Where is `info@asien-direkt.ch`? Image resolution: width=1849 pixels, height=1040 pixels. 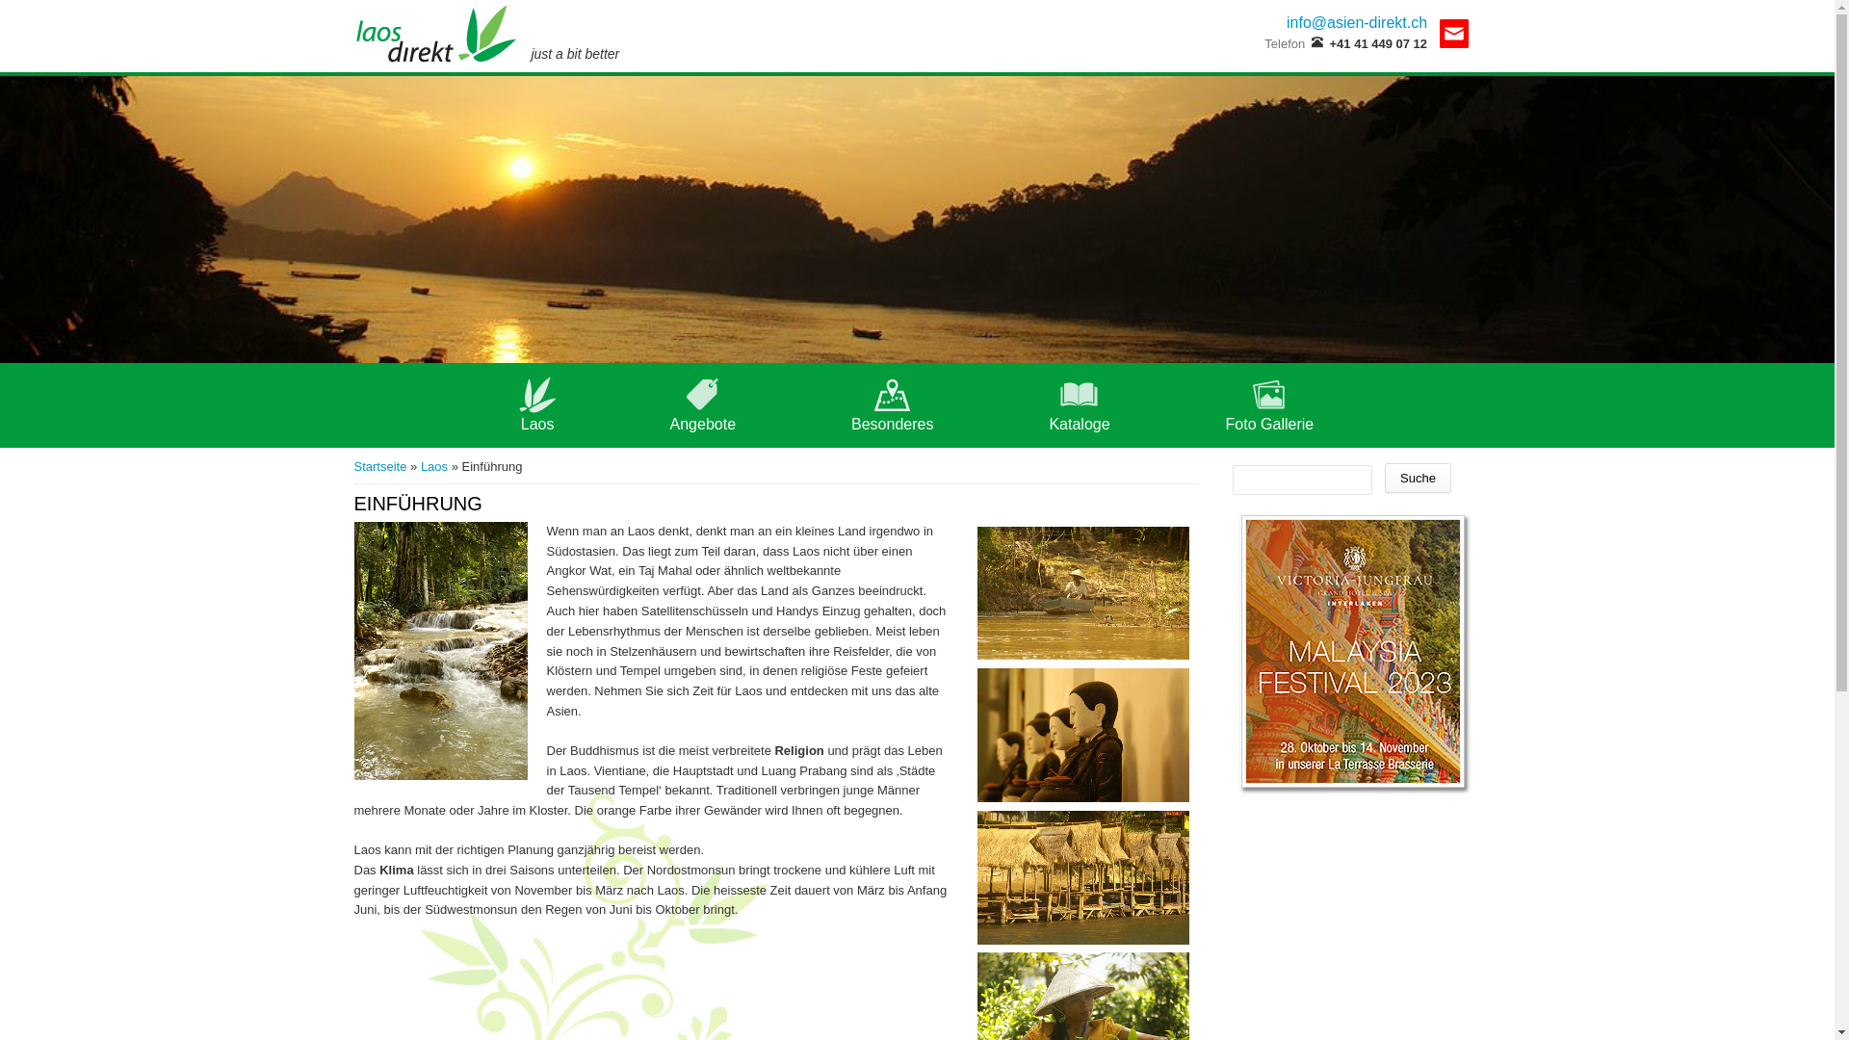
info@asien-direkt.ch is located at coordinates (1357, 23).